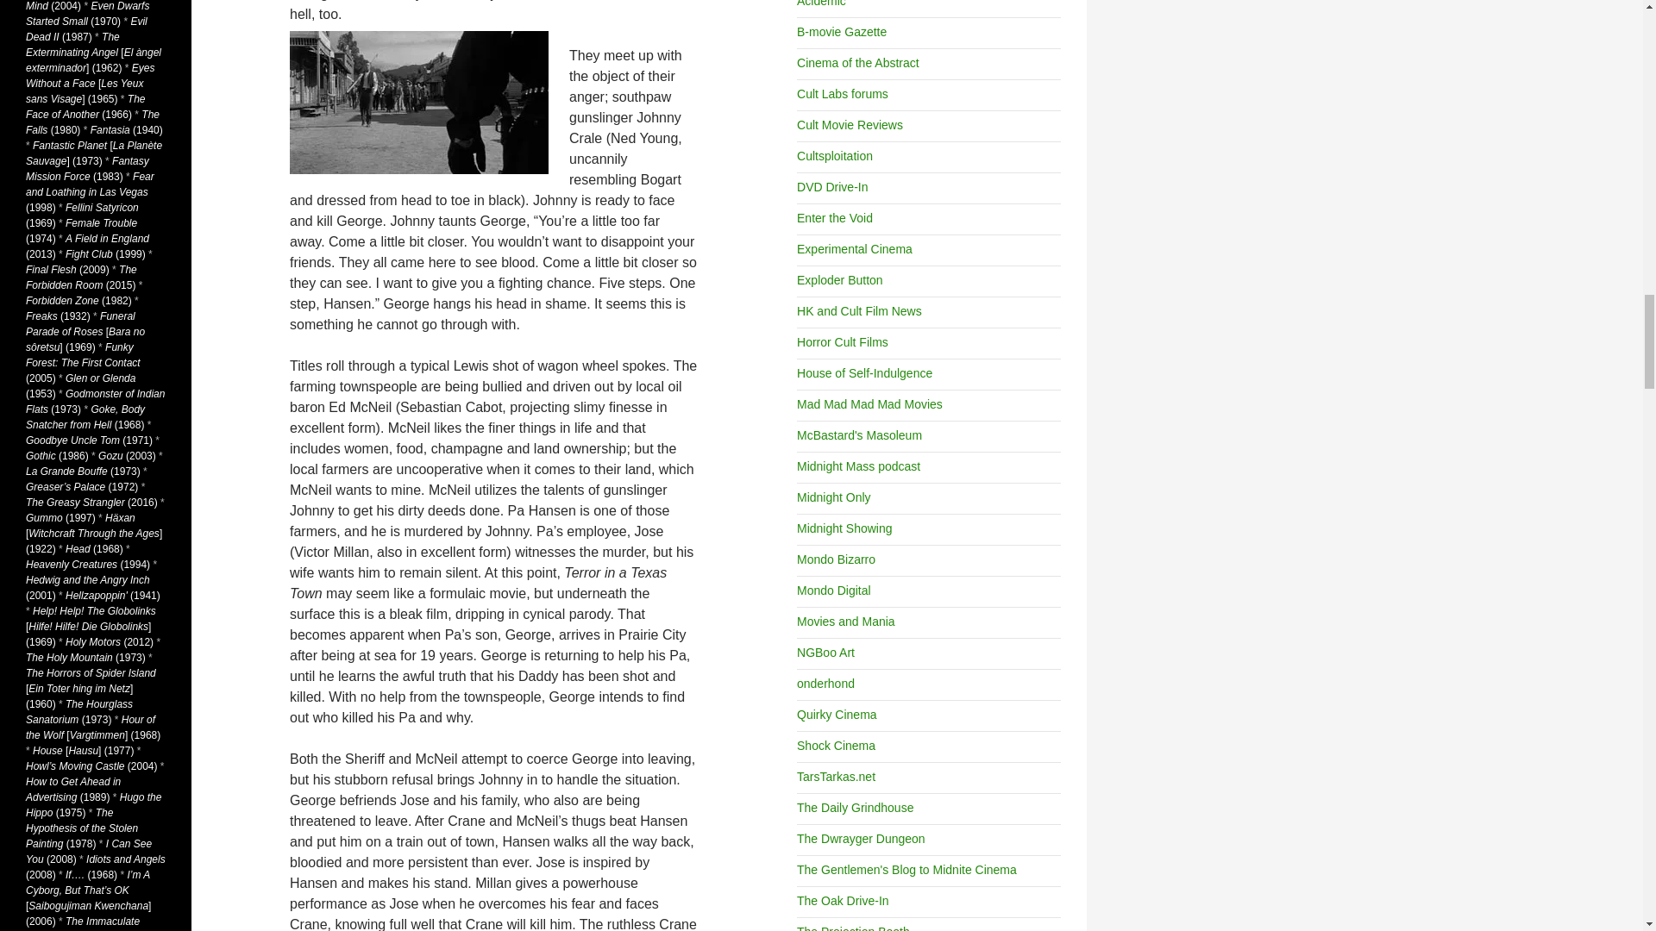 This screenshot has height=931, width=1656. Describe the element at coordinates (831, 186) in the screenshot. I see `The latest cult movie DVD reviews` at that location.